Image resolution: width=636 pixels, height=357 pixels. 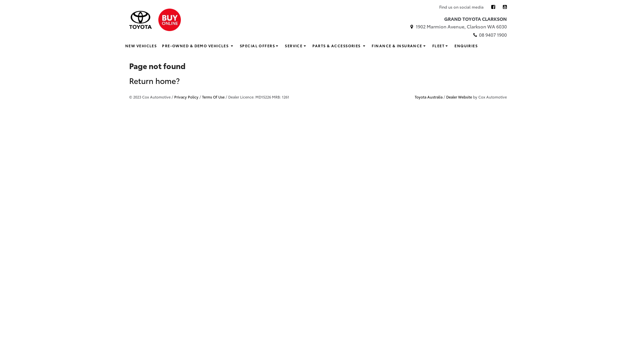 I want to click on PARTS & ACCESSORIES, so click(x=339, y=46).